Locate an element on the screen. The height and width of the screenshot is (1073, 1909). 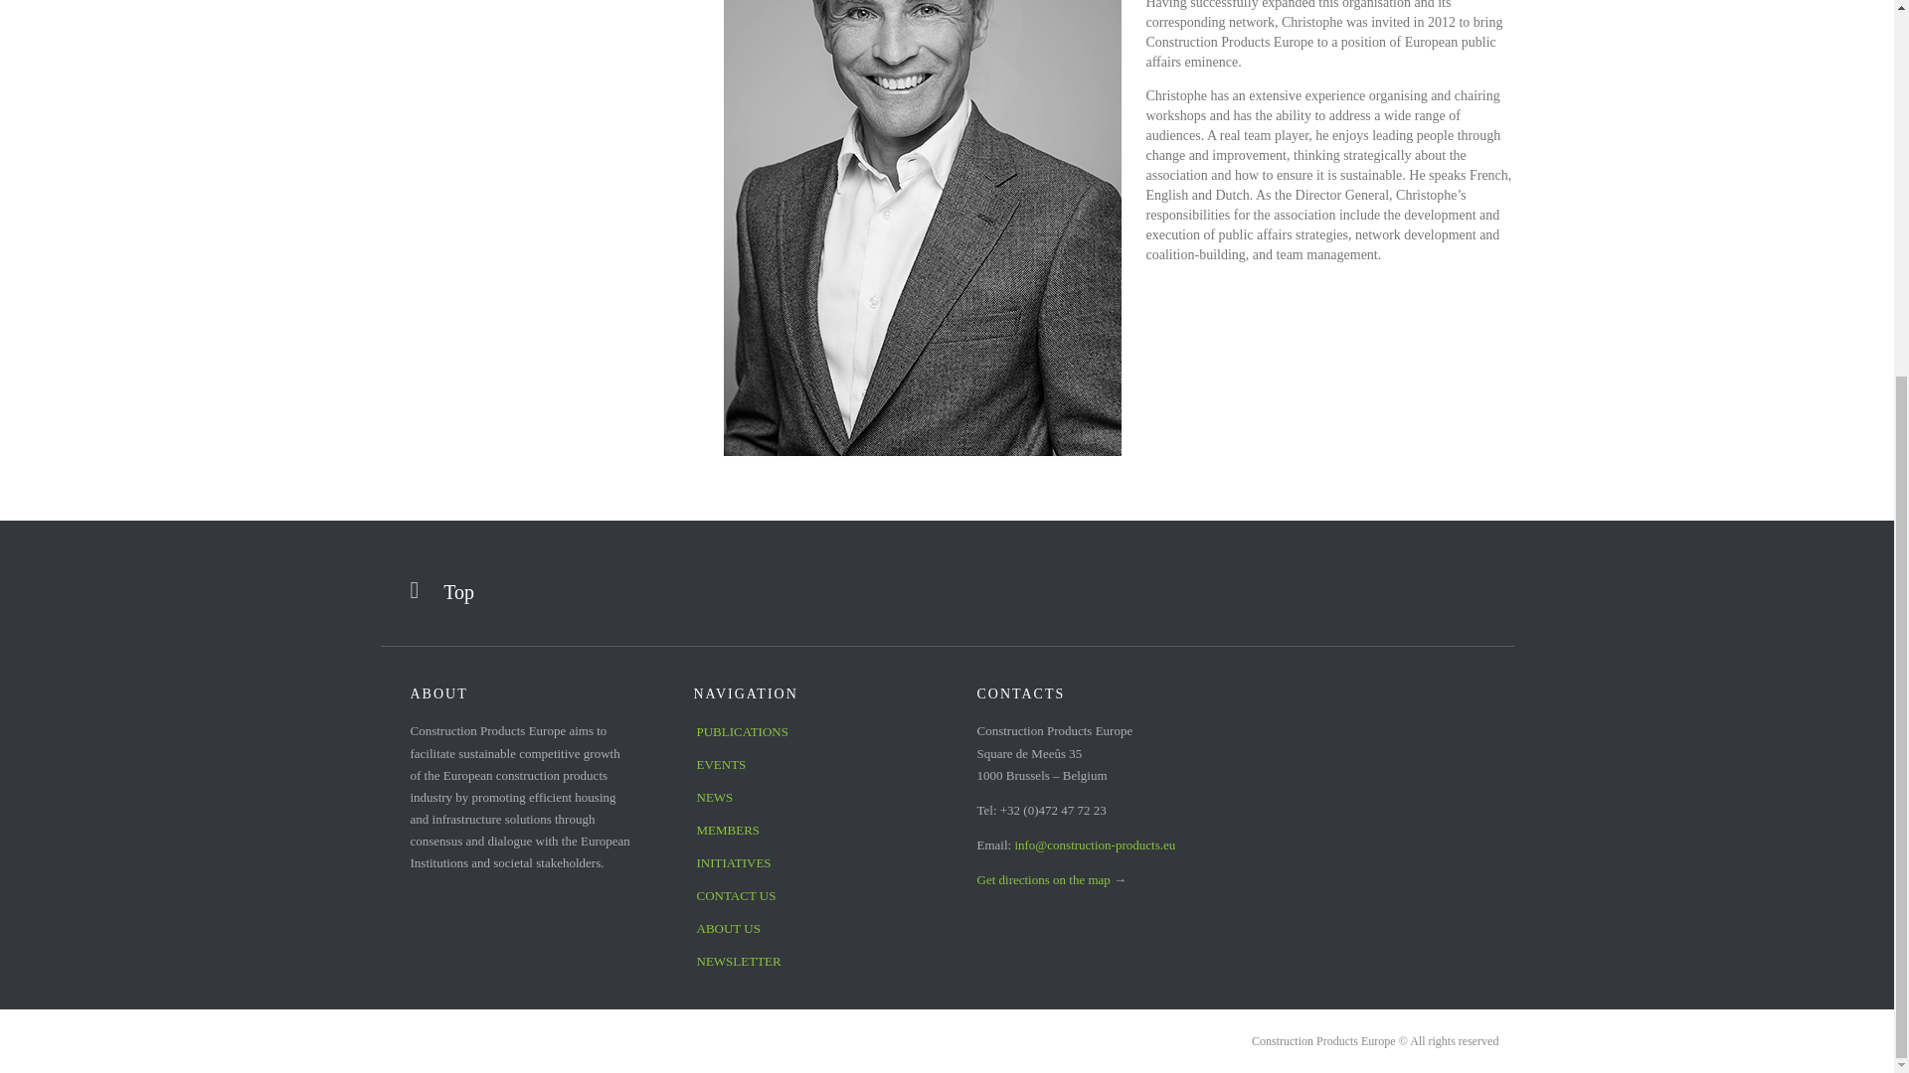
EVENTS is located at coordinates (805, 766).